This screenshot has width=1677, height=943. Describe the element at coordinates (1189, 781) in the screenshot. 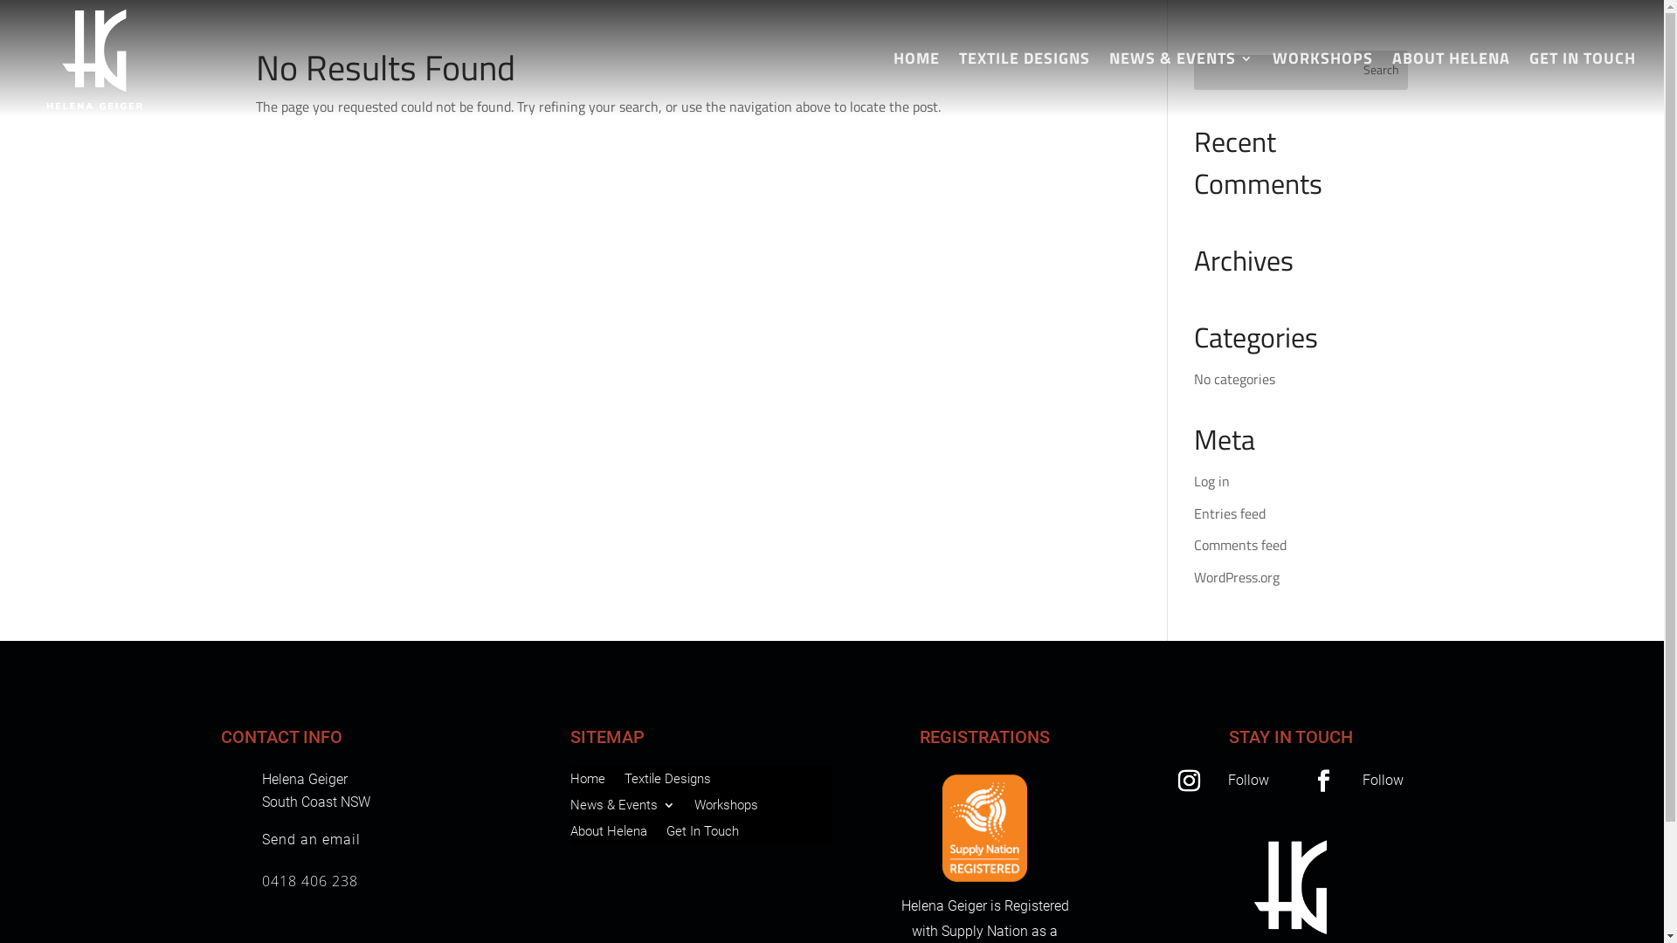

I see `Follow on Instagram` at that location.